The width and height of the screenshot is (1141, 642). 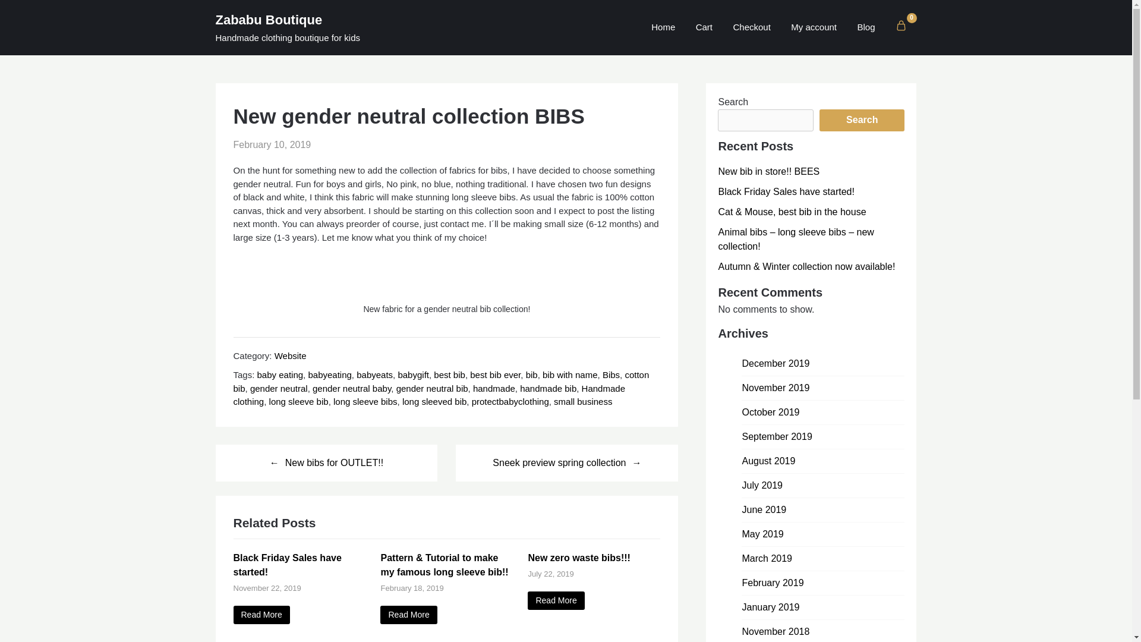 What do you see at coordinates (611, 374) in the screenshot?
I see `Bibs` at bounding box center [611, 374].